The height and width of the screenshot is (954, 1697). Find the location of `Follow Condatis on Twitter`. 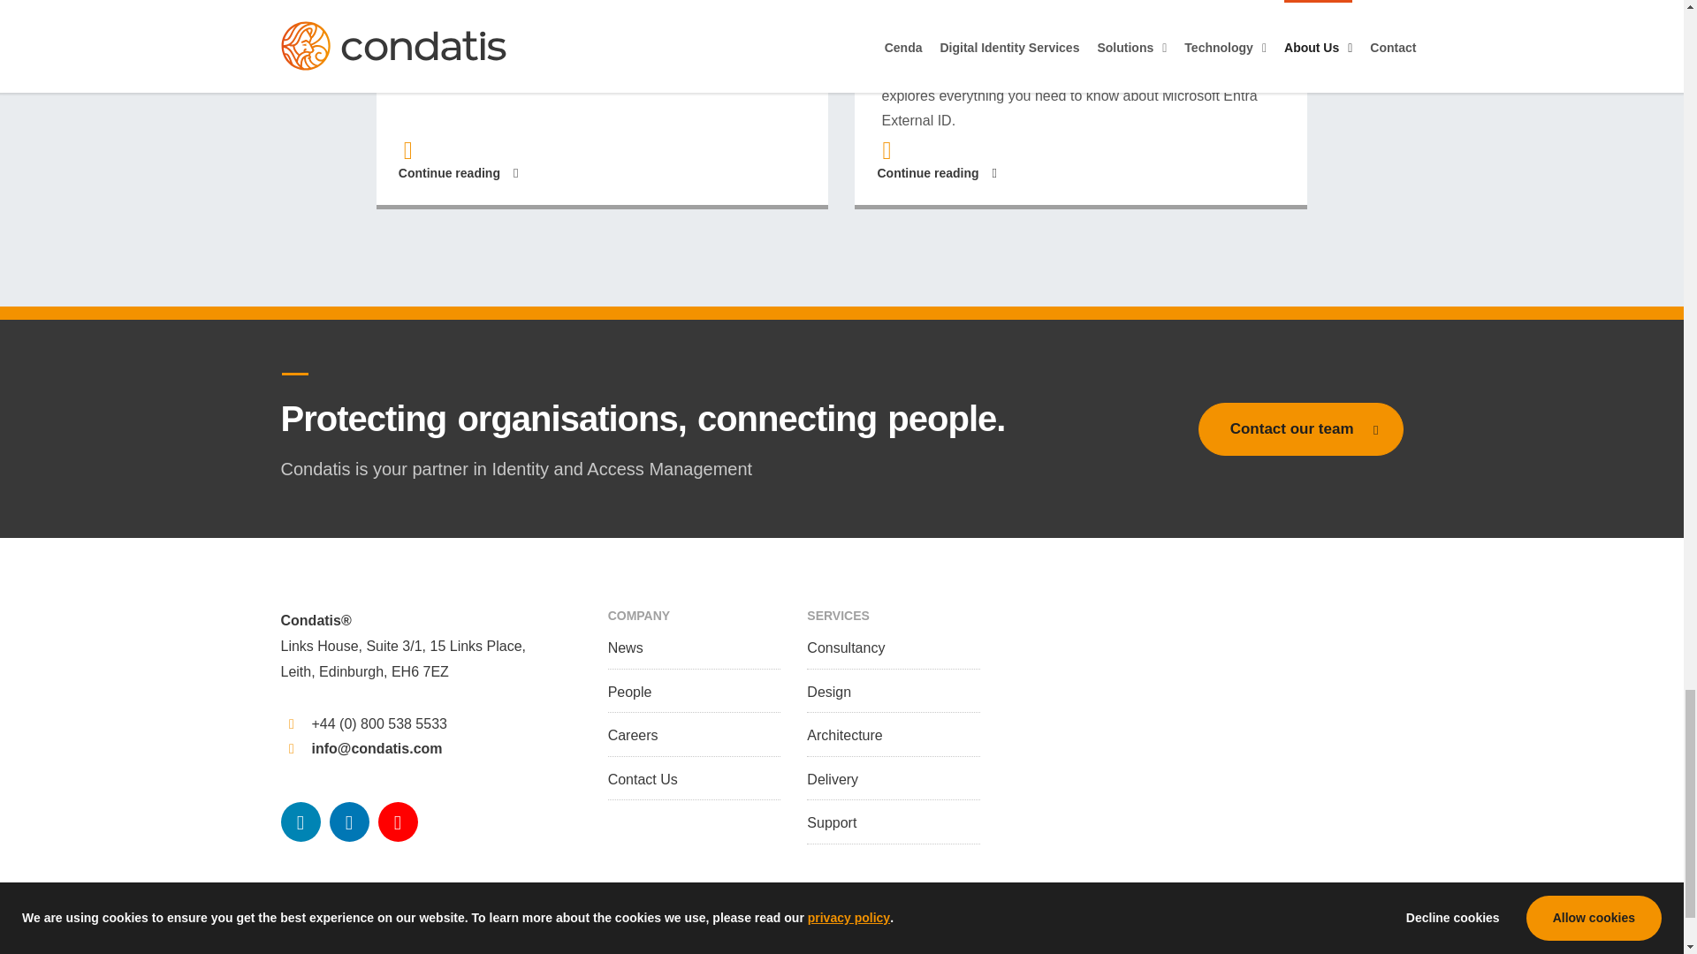

Follow Condatis on Twitter is located at coordinates (301, 821).